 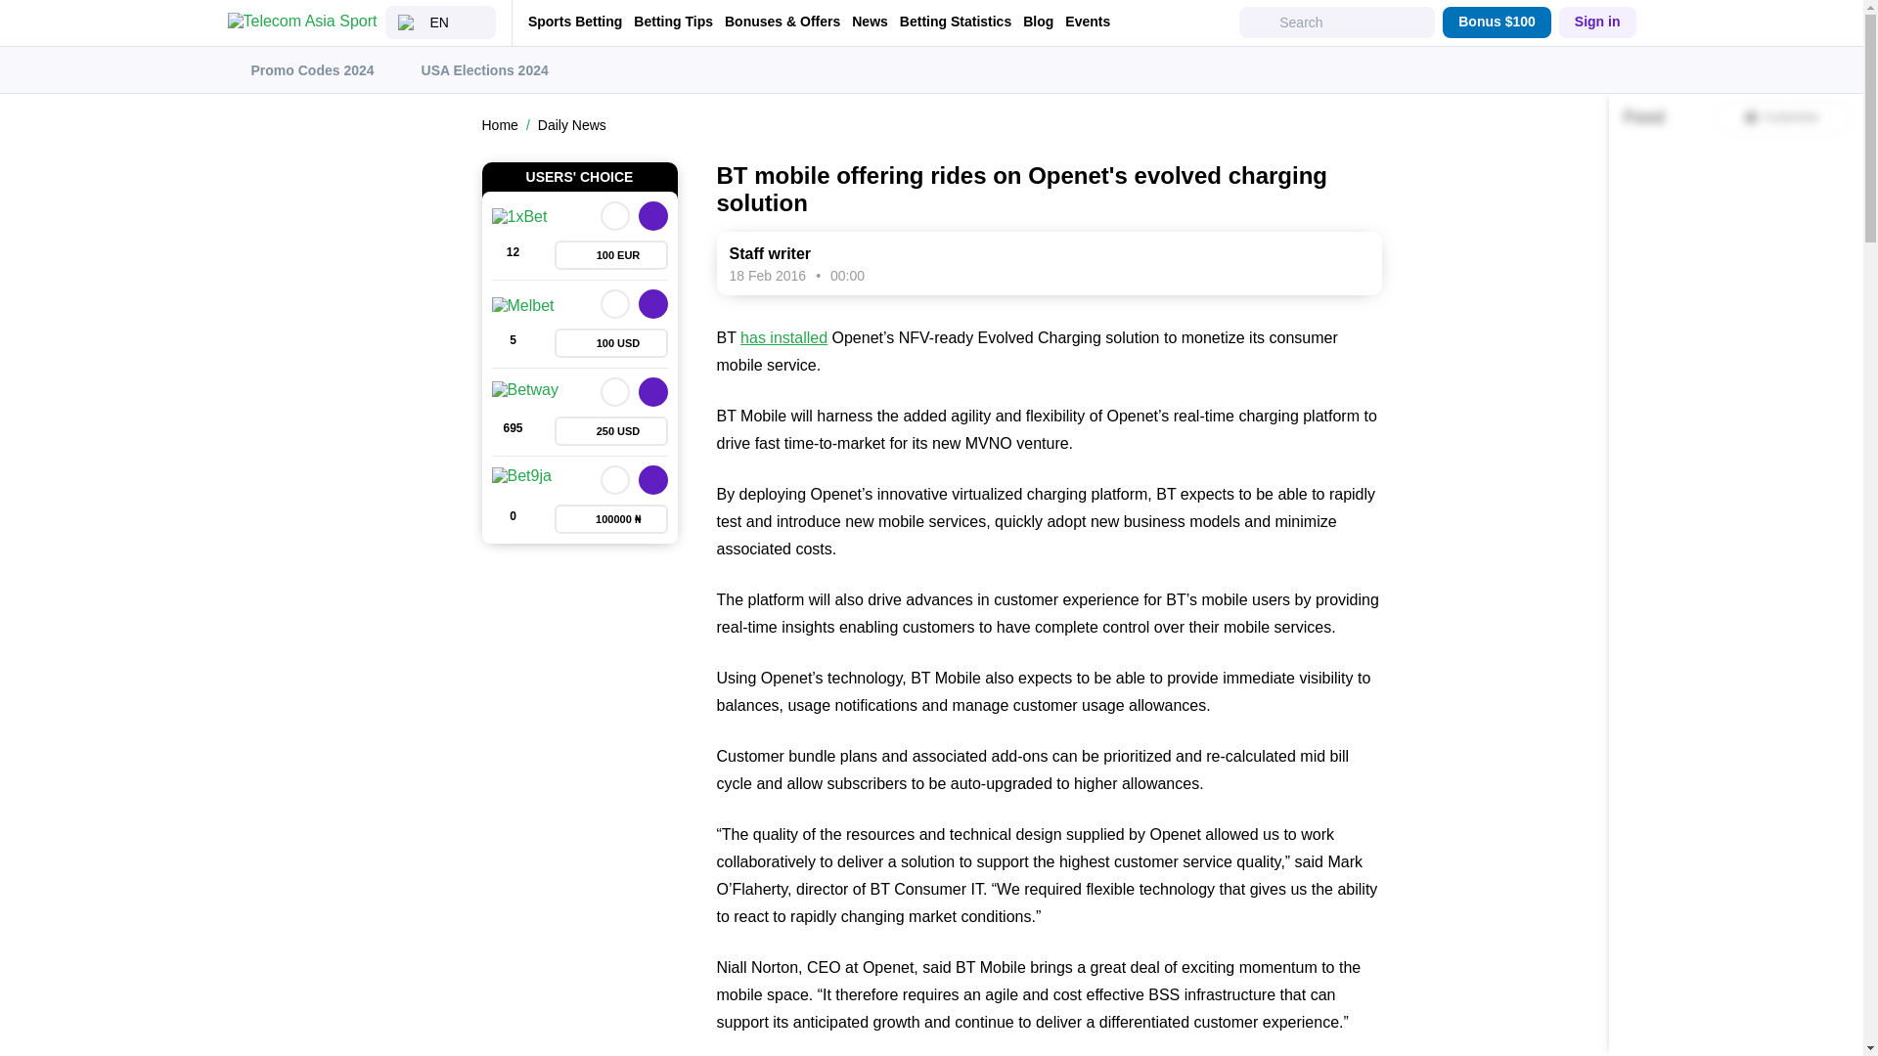 I want to click on OVERVIEW, so click(x=614, y=480).